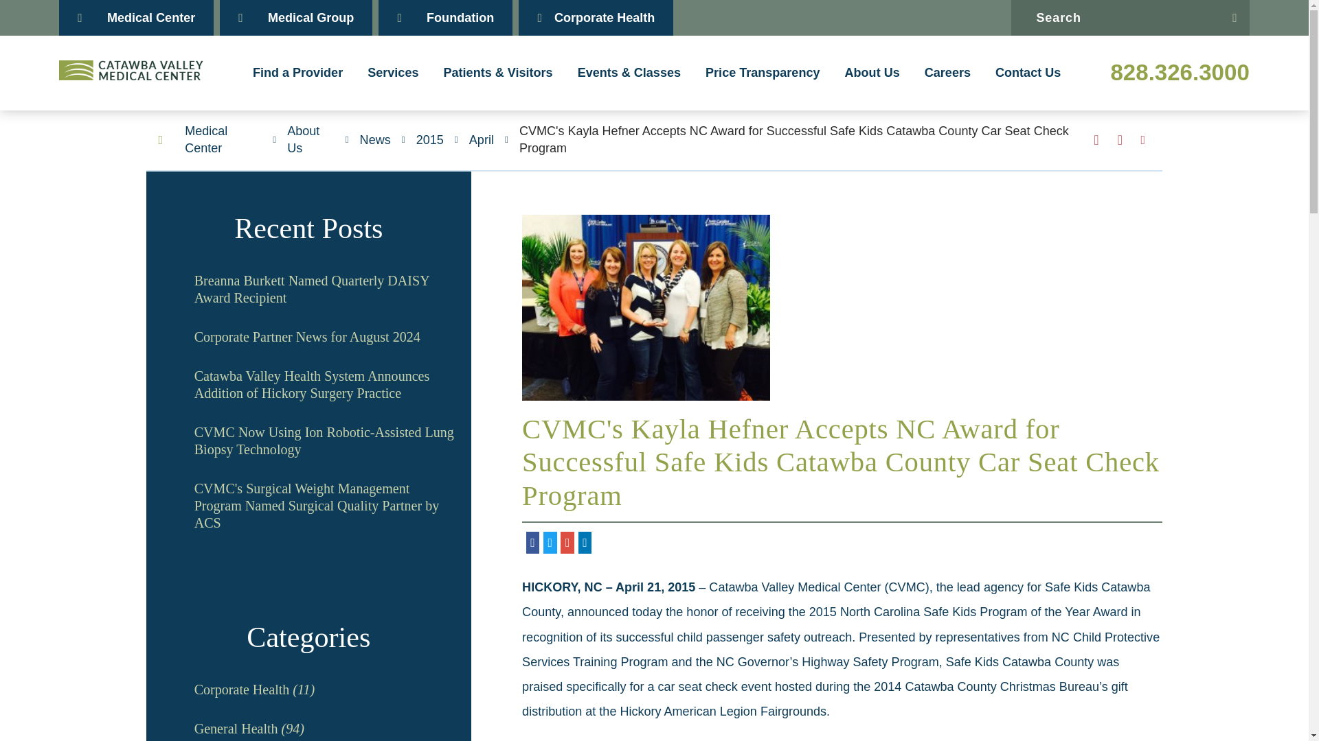 The width and height of the screenshot is (1319, 741). What do you see at coordinates (1028, 72) in the screenshot?
I see `Contact Us` at bounding box center [1028, 72].